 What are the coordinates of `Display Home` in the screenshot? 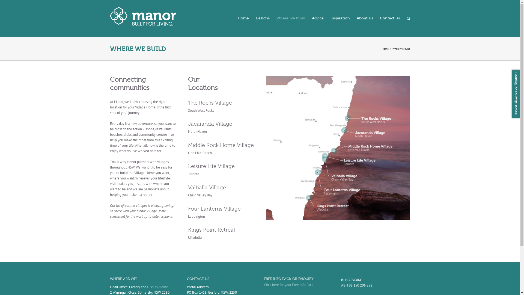 It's located at (157, 287).